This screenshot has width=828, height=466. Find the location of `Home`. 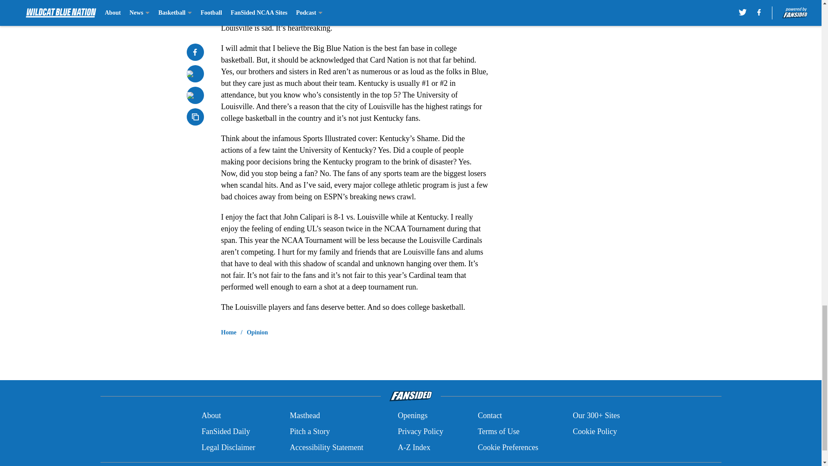

Home is located at coordinates (229, 332).